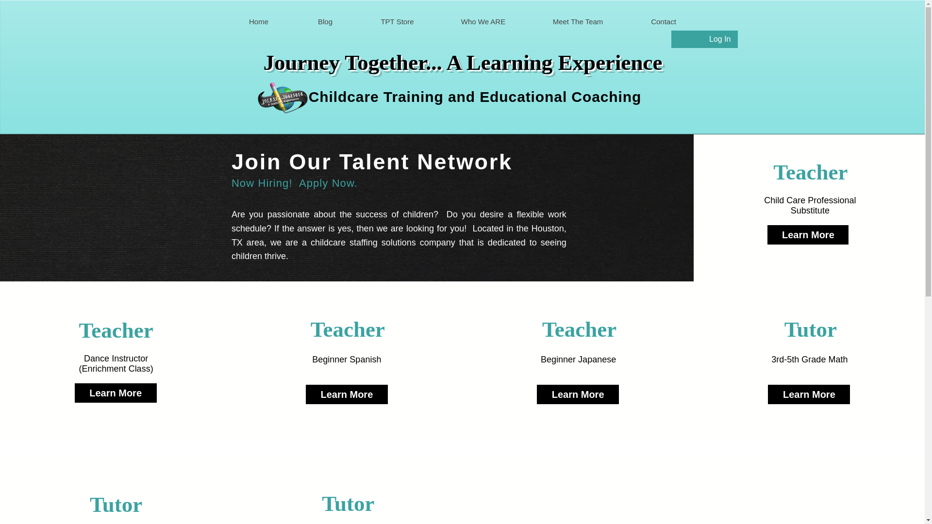  I want to click on Learn More, so click(578, 394).